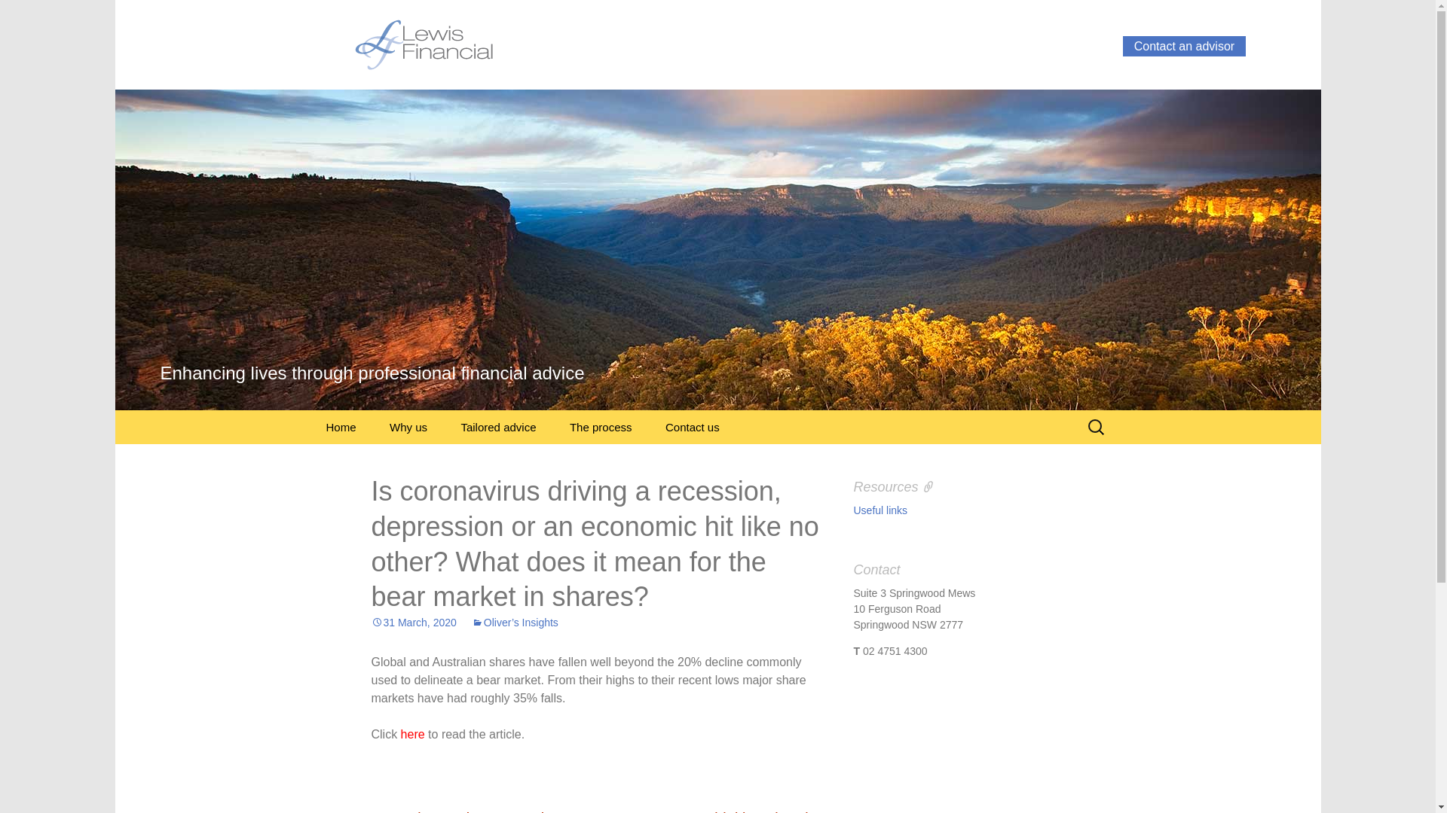  What do you see at coordinates (408, 428) in the screenshot?
I see `Why us` at bounding box center [408, 428].